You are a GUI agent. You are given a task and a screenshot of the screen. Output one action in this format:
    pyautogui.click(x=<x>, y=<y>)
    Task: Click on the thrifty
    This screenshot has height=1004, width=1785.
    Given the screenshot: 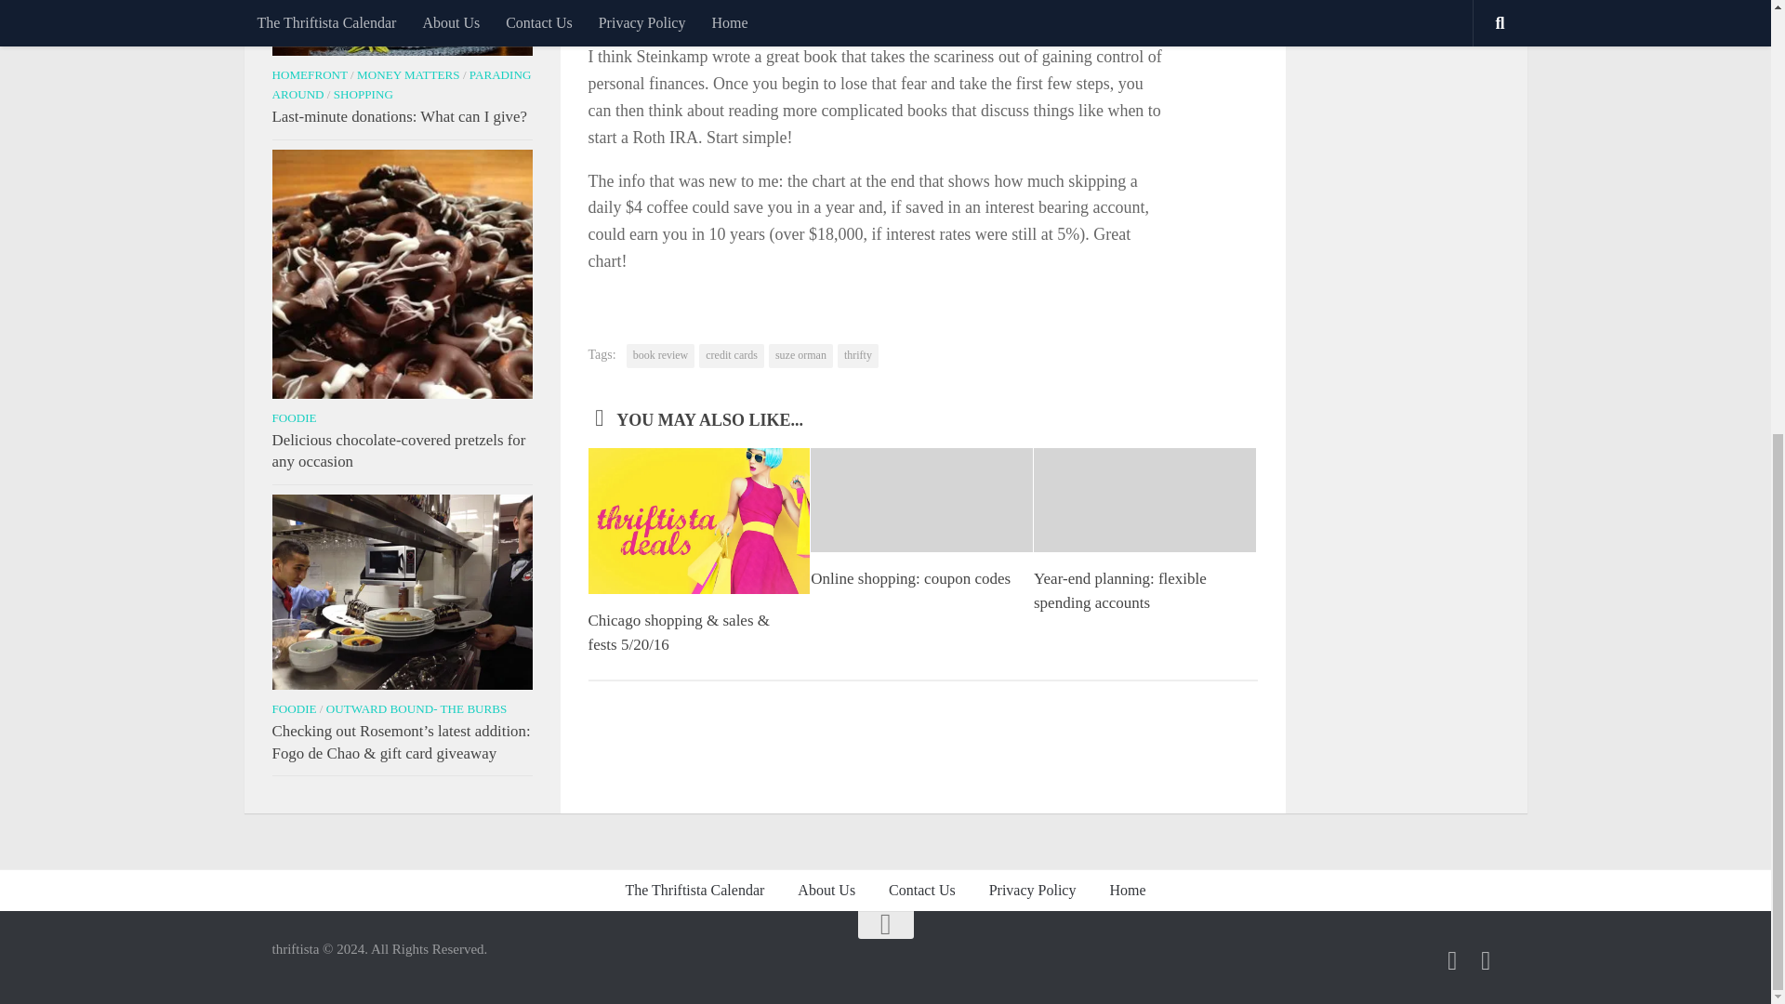 What is the action you would take?
    pyautogui.click(x=857, y=356)
    